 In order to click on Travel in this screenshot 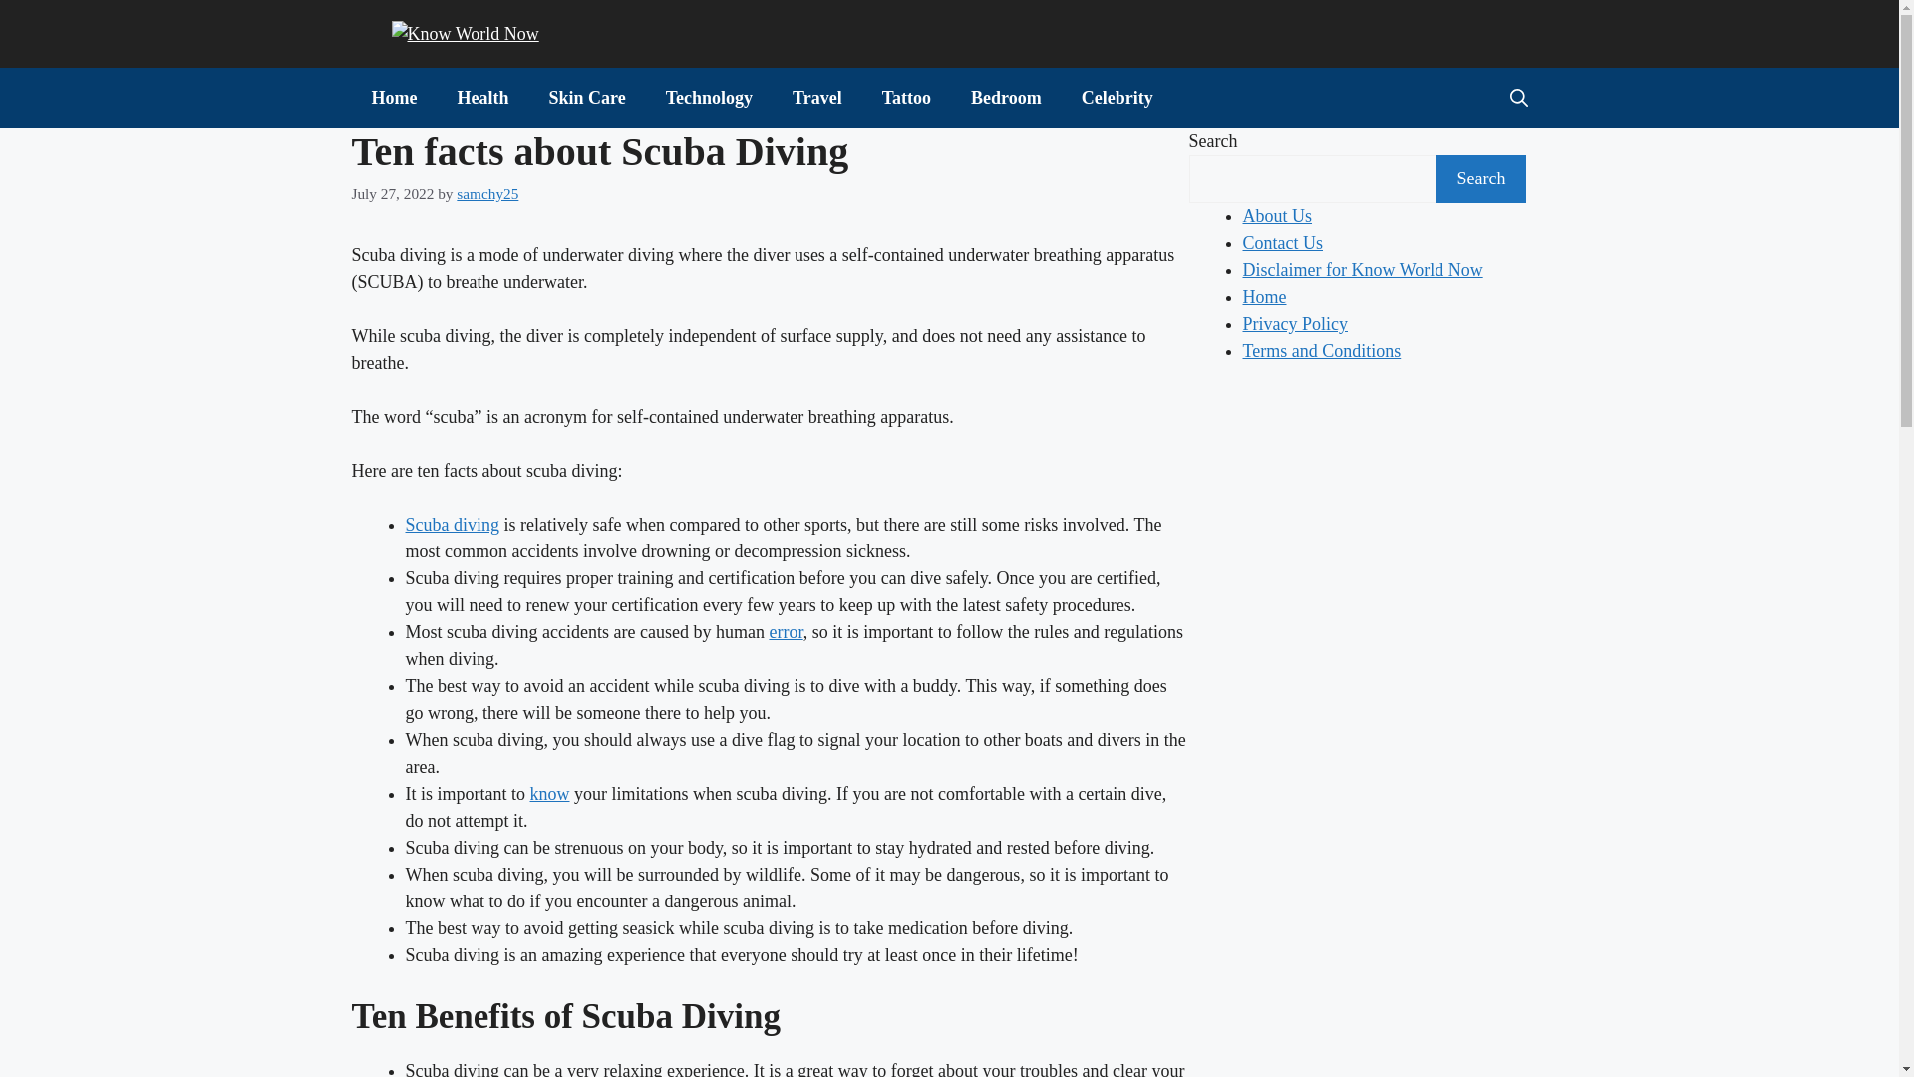, I will do `click(817, 98)`.